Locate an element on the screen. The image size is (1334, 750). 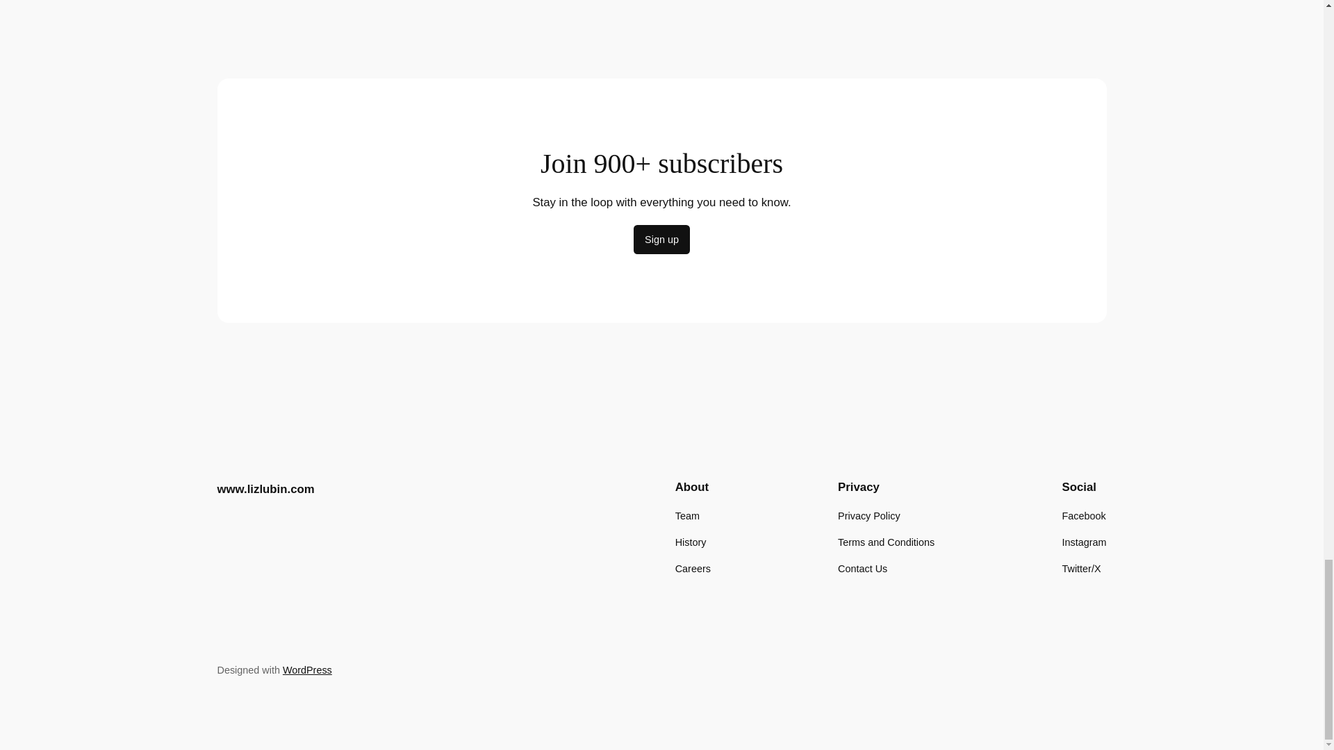
Terms and Conditions is located at coordinates (886, 542).